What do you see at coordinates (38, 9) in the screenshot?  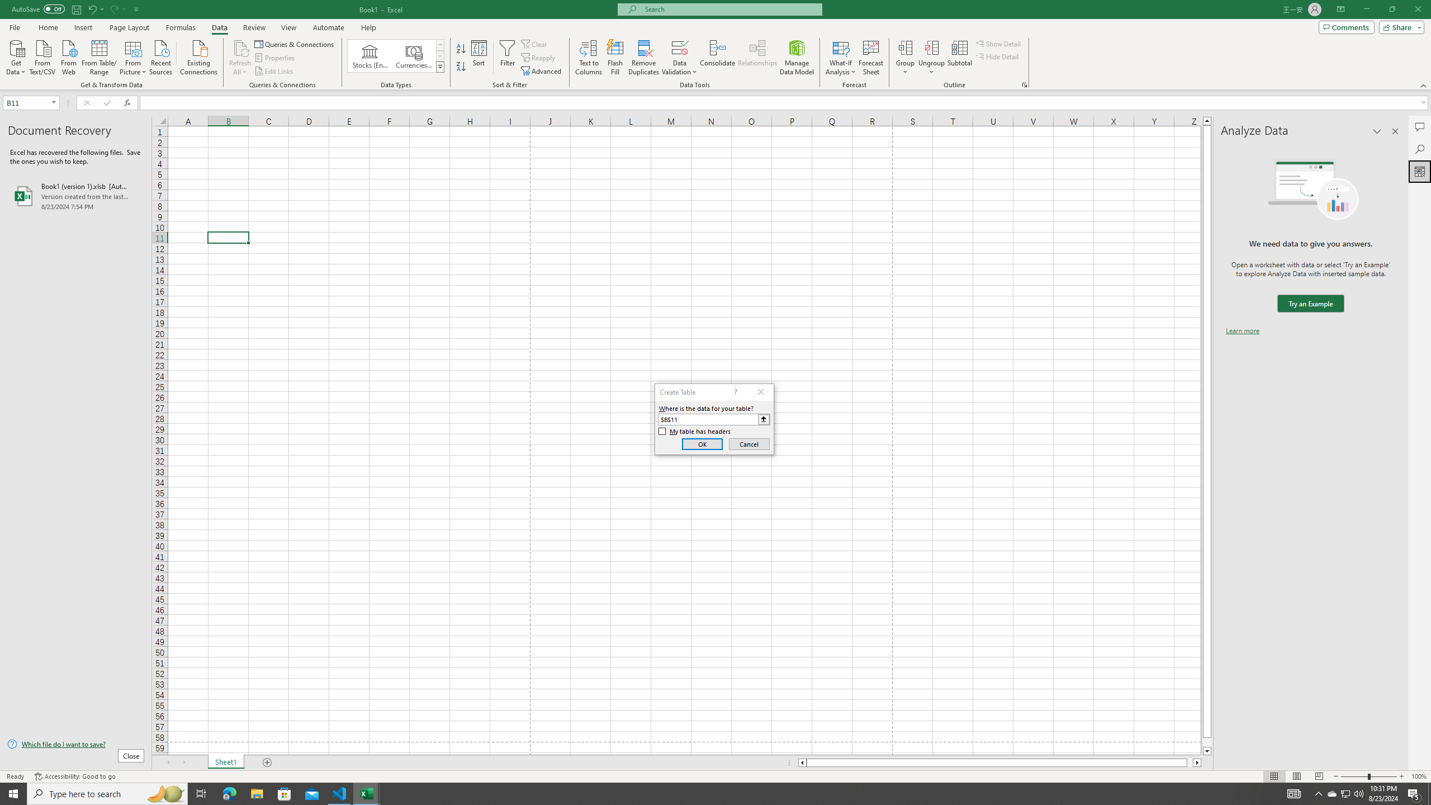 I see `AutoSave` at bounding box center [38, 9].